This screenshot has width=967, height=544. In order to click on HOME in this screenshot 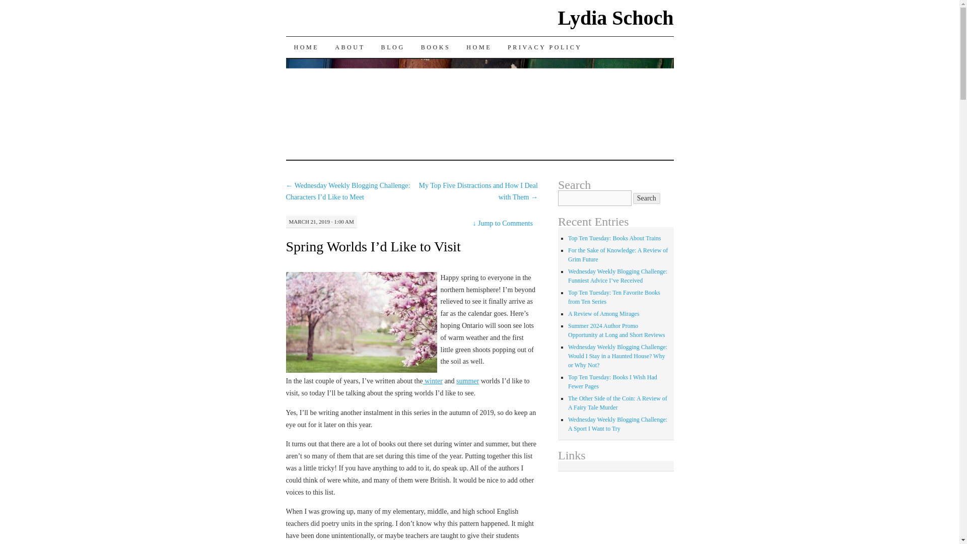, I will do `click(479, 47)`.